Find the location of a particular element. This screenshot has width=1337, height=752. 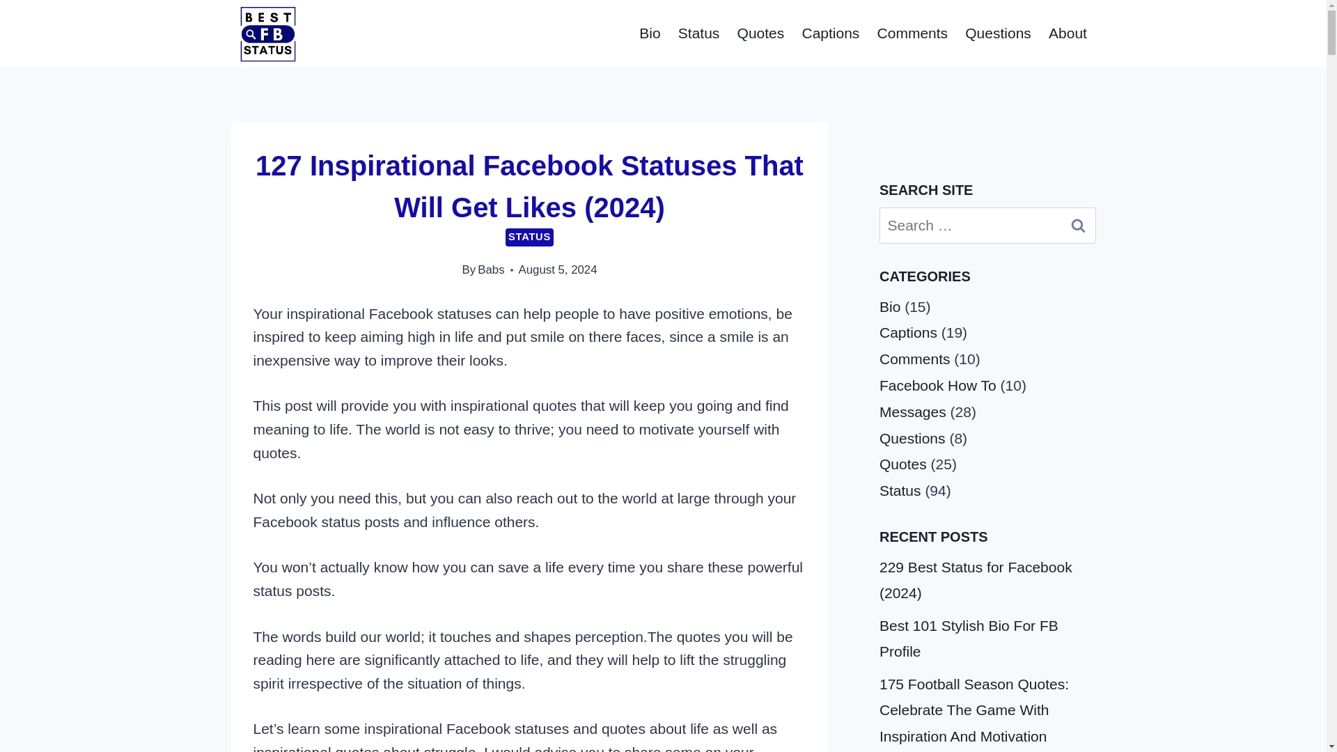

Bio is located at coordinates (650, 33).